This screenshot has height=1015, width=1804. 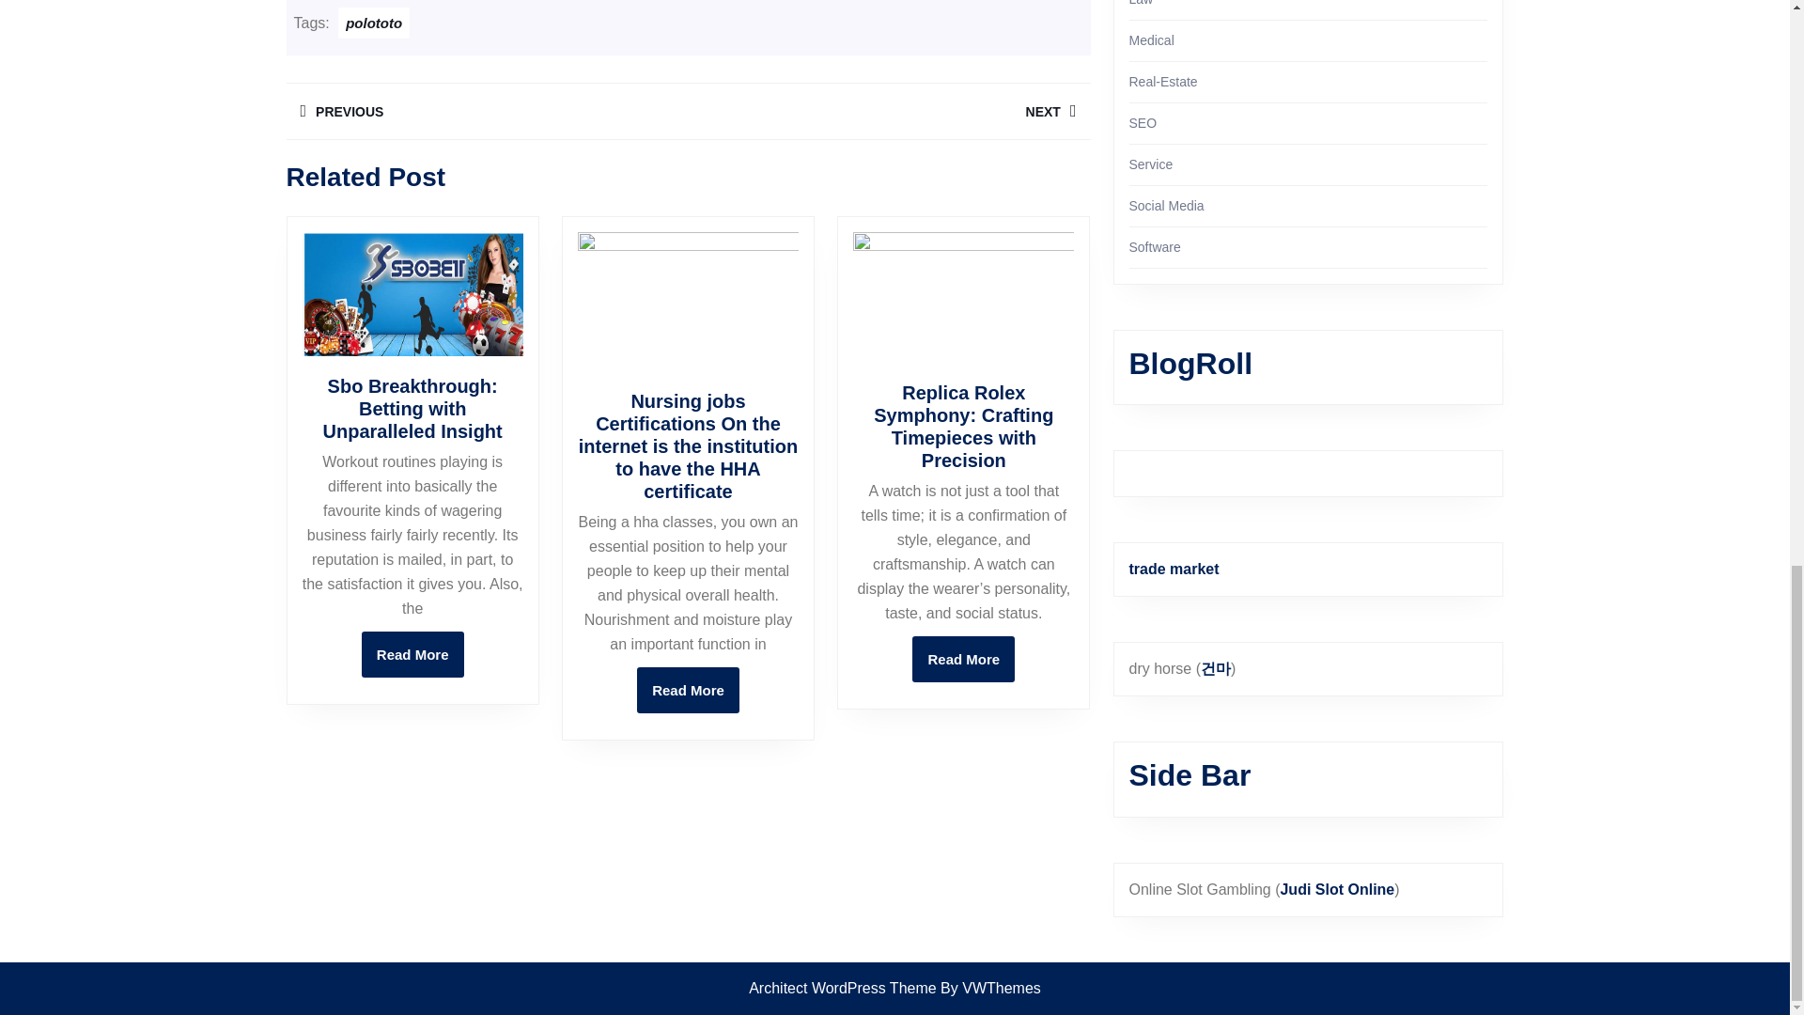 I want to click on Law, so click(x=888, y=111).